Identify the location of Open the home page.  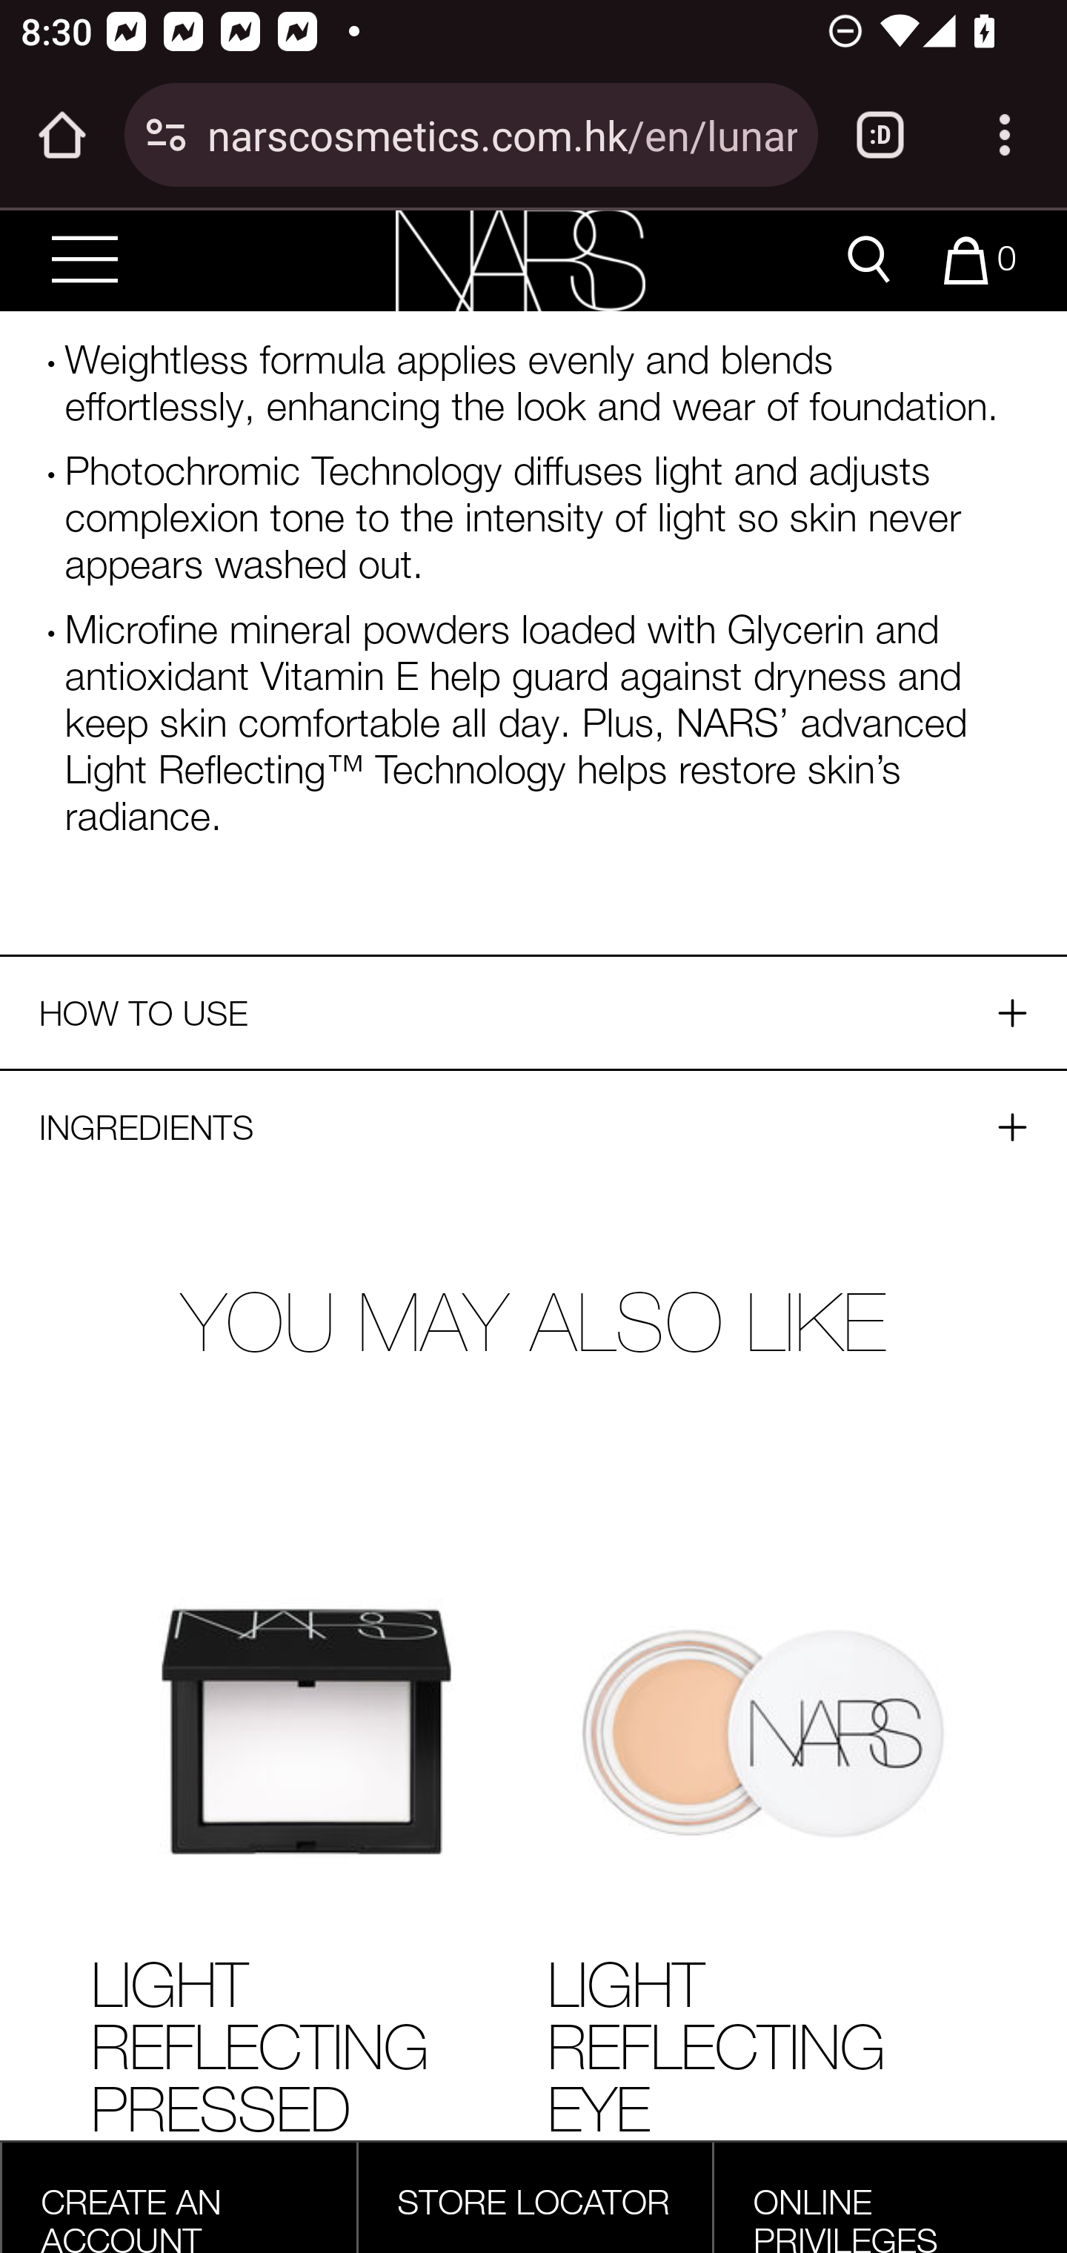
(62, 135).